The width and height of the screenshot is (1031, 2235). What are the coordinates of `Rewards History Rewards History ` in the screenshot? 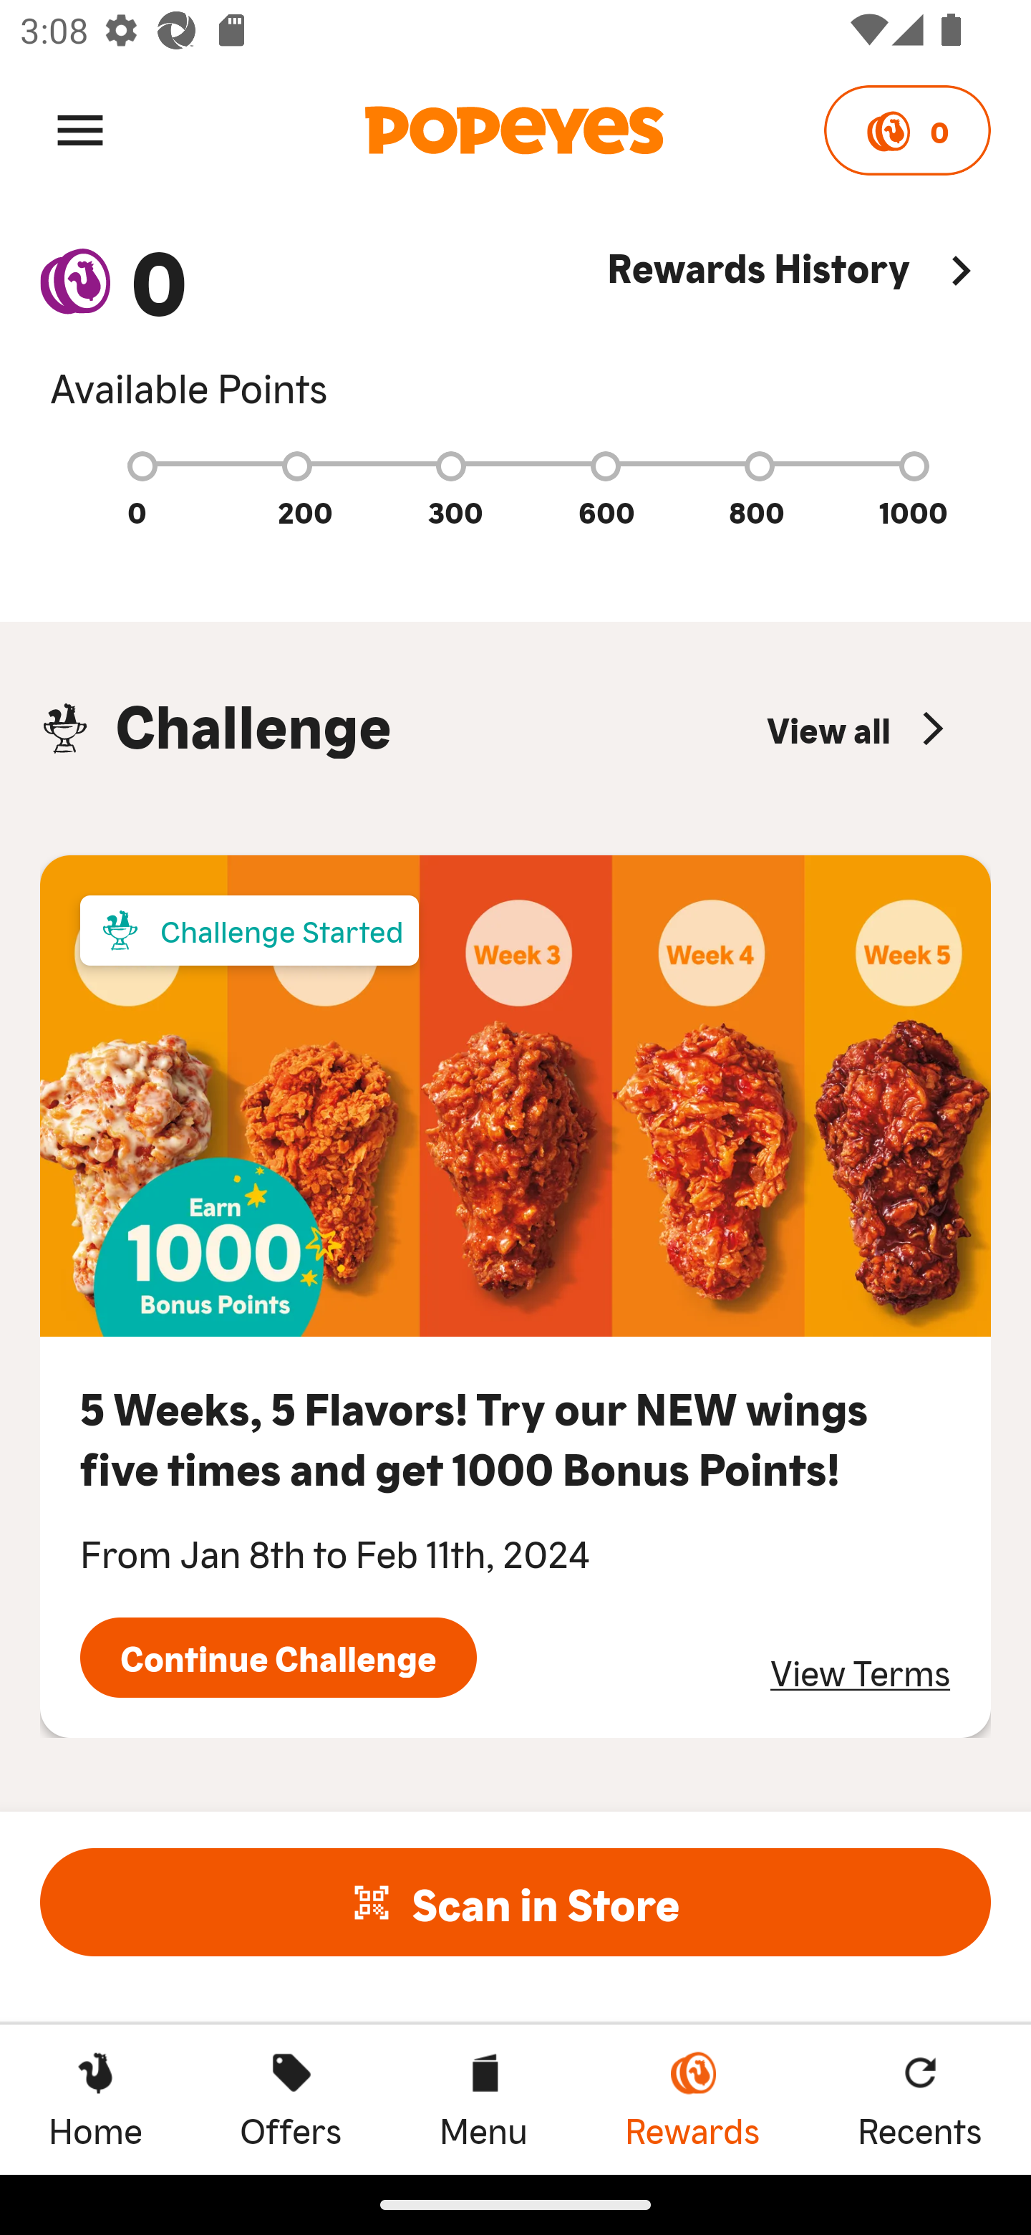 It's located at (799, 326).